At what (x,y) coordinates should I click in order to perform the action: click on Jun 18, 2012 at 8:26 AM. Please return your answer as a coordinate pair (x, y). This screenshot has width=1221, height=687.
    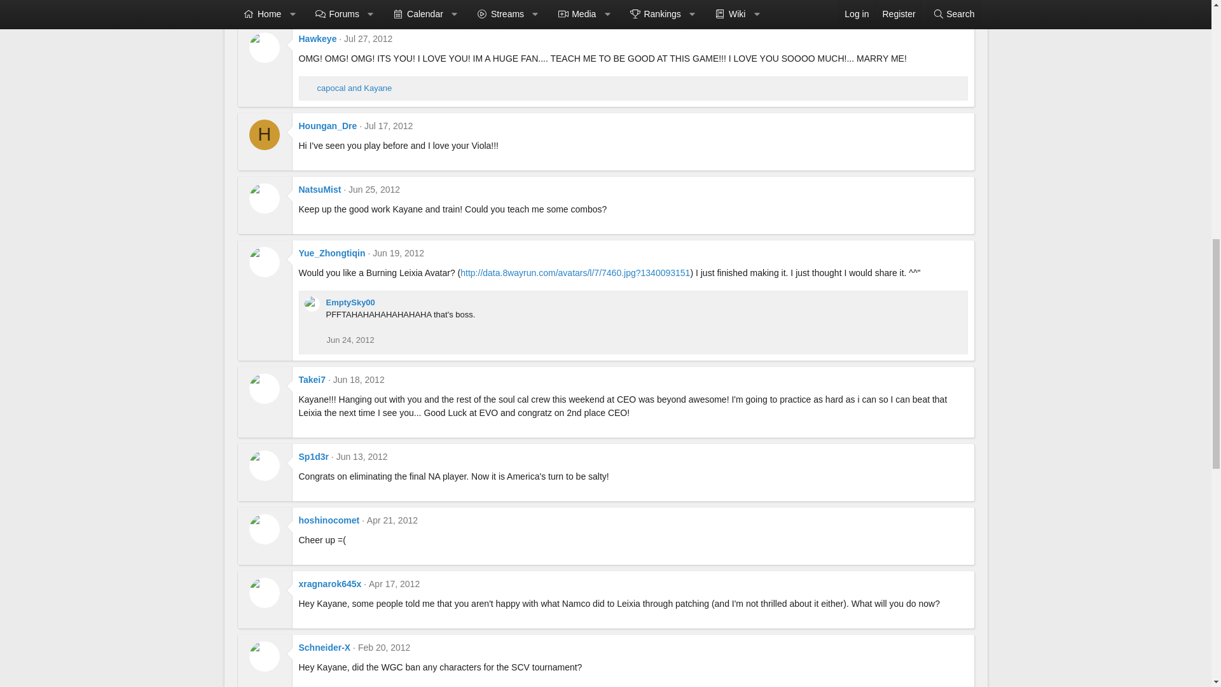
    Looking at the image, I should click on (359, 379).